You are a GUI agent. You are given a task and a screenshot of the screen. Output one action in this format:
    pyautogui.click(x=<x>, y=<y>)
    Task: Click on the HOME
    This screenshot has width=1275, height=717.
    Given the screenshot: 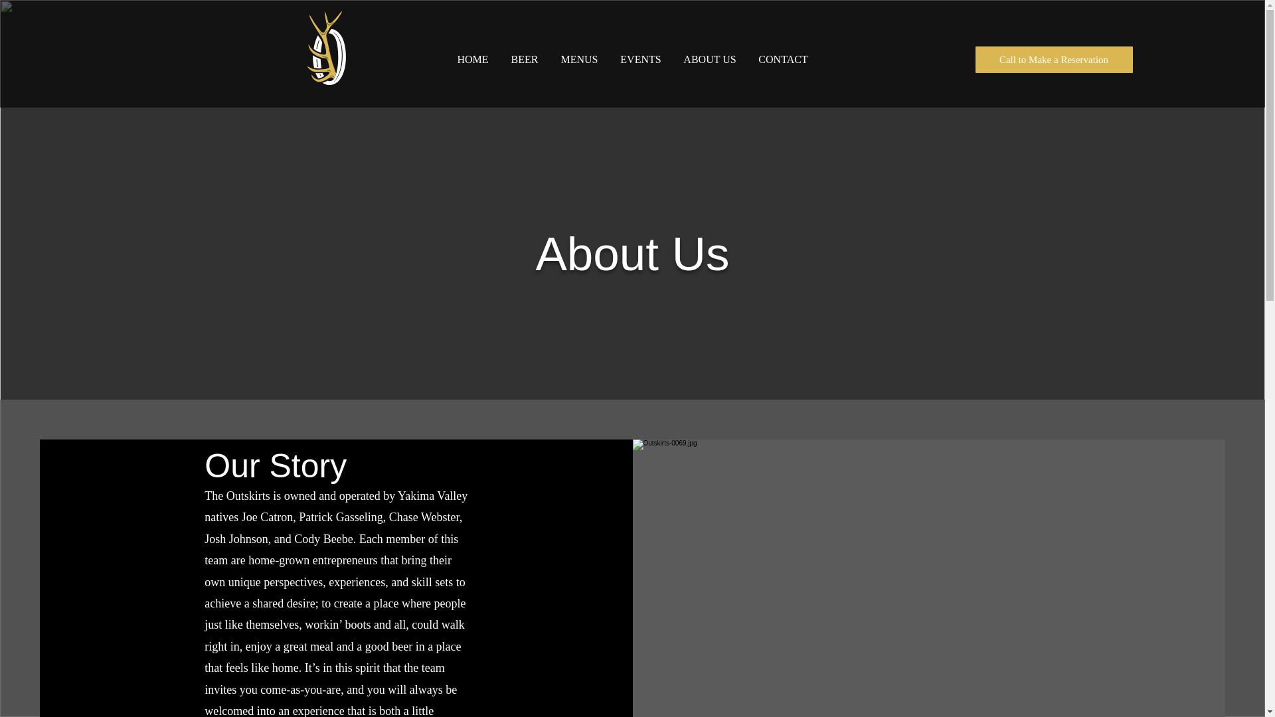 What is the action you would take?
    pyautogui.click(x=473, y=59)
    